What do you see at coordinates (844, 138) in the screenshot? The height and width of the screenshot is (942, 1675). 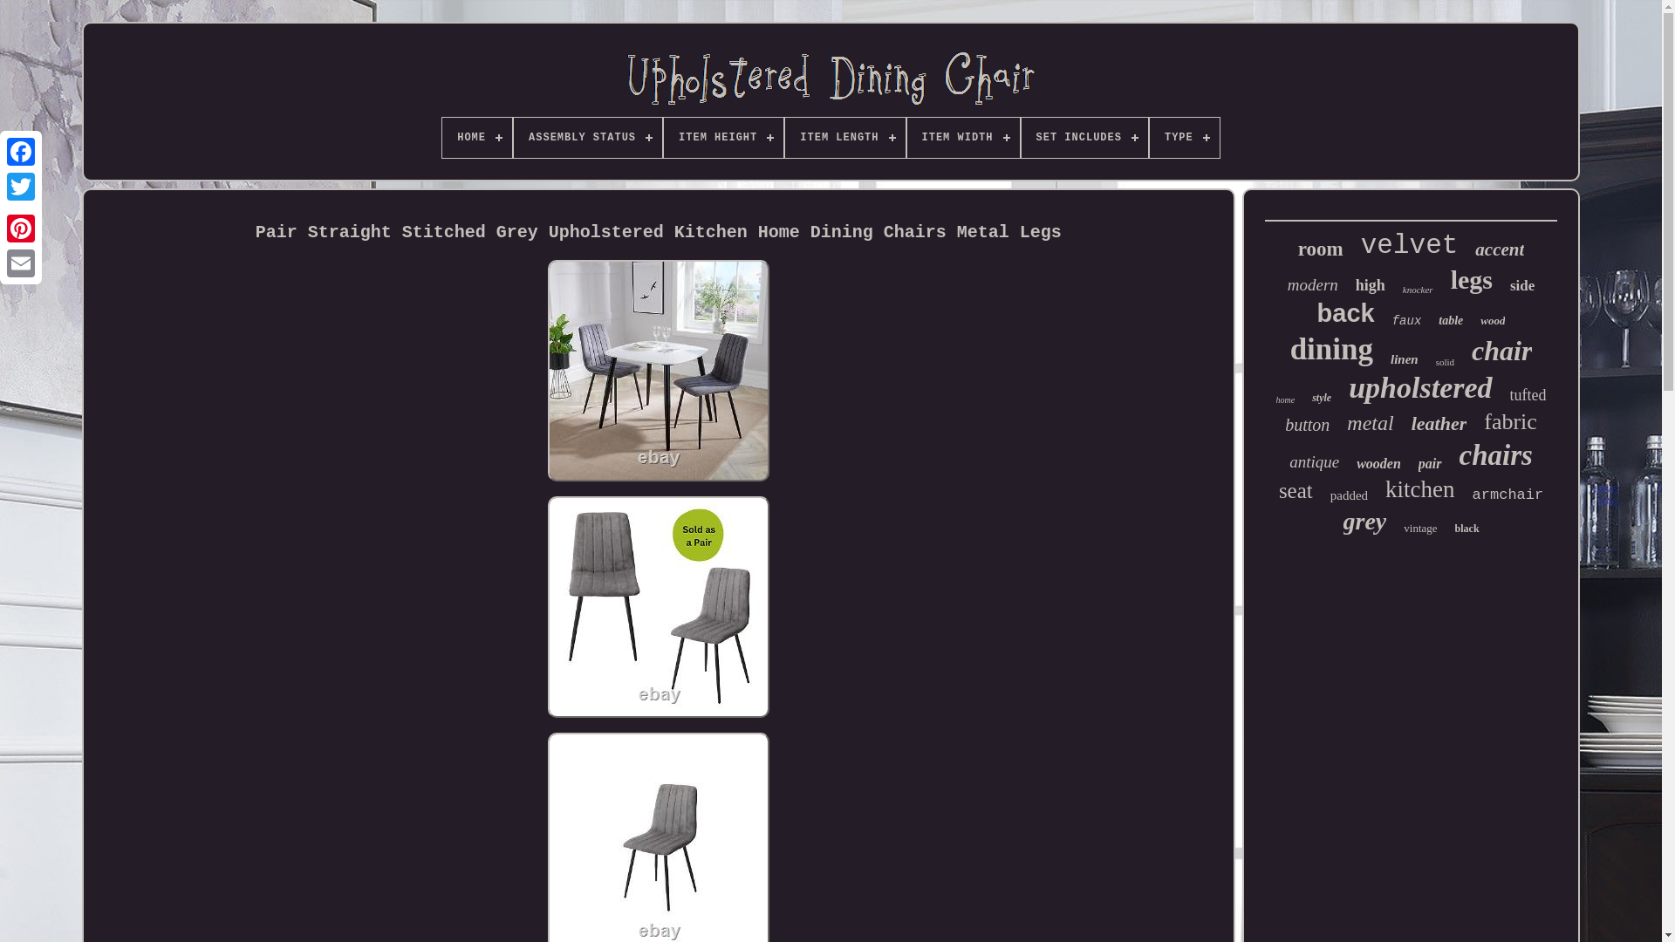 I see `ITEM LENGTH` at bounding box center [844, 138].